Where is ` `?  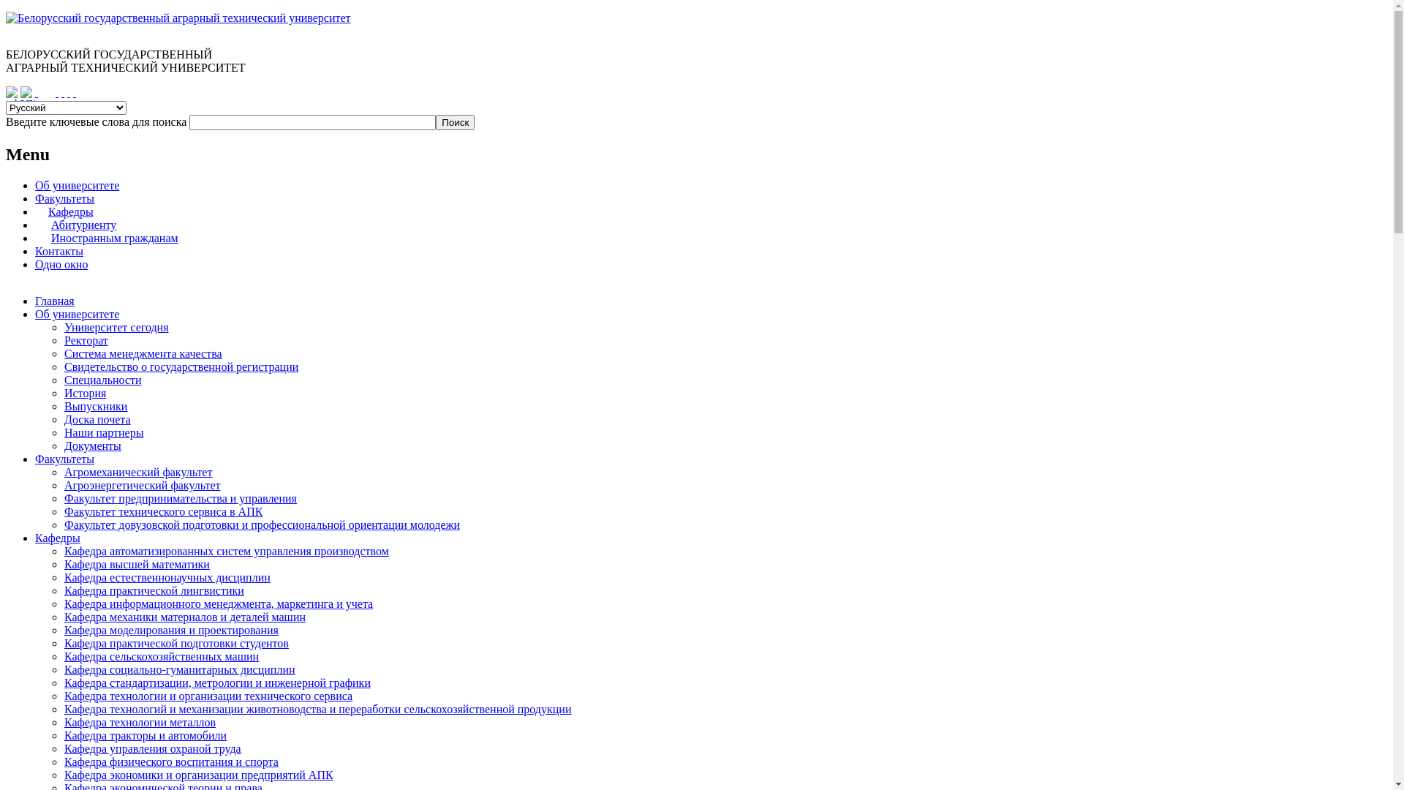
  is located at coordinates (69, 92).